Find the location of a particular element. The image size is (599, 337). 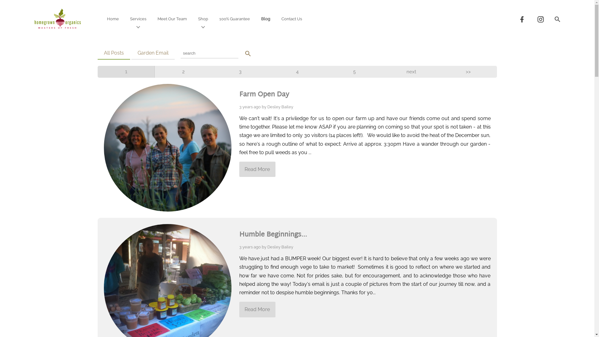

Humble Beginnings... is located at coordinates (273, 235).